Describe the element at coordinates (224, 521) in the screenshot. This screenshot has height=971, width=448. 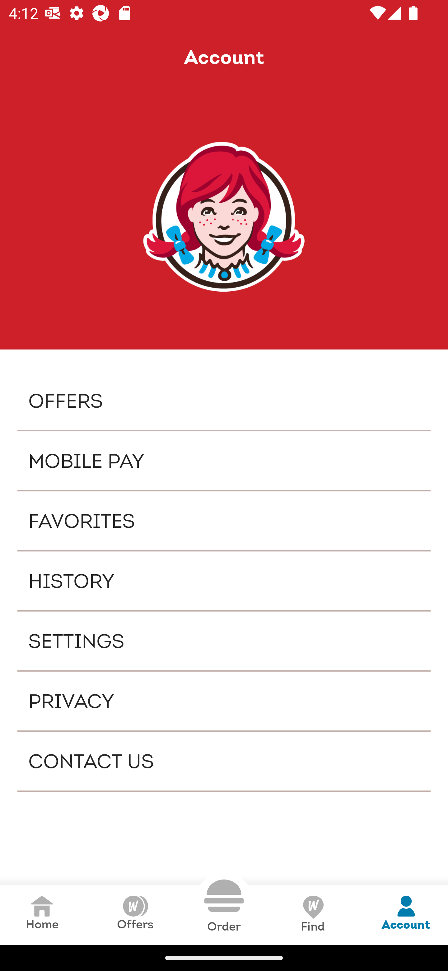
I see `FAVORITES Favorites,3 of 8` at that location.